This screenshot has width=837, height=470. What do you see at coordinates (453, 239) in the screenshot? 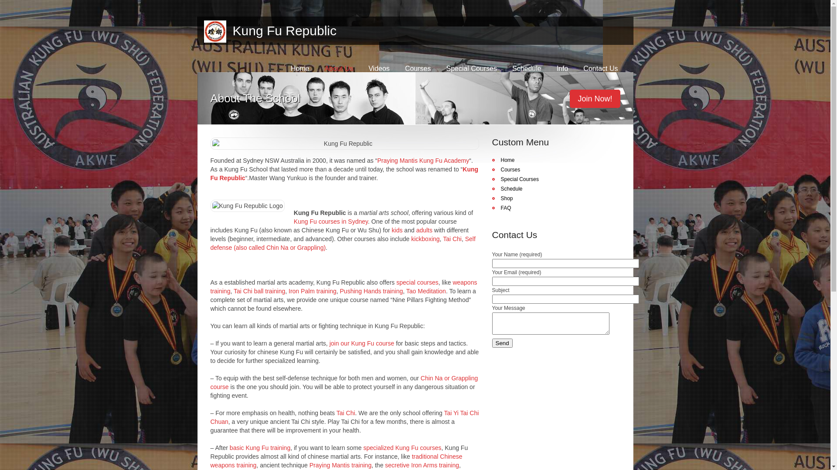
I see `Tai Chi` at bounding box center [453, 239].